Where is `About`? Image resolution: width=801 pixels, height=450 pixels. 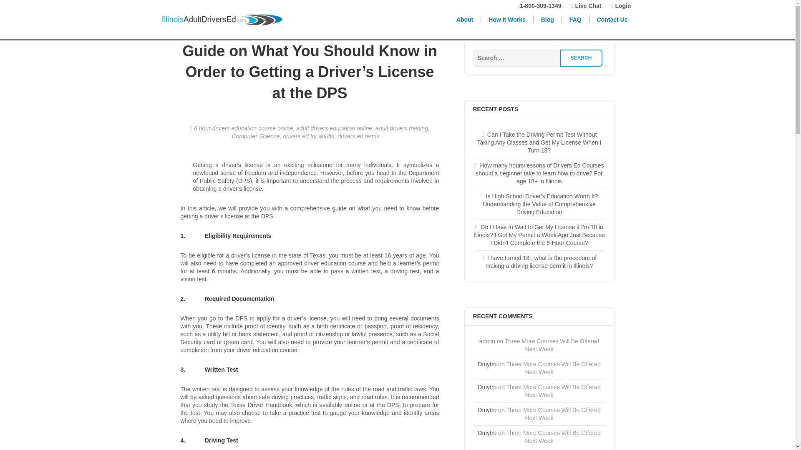 About is located at coordinates (465, 19).